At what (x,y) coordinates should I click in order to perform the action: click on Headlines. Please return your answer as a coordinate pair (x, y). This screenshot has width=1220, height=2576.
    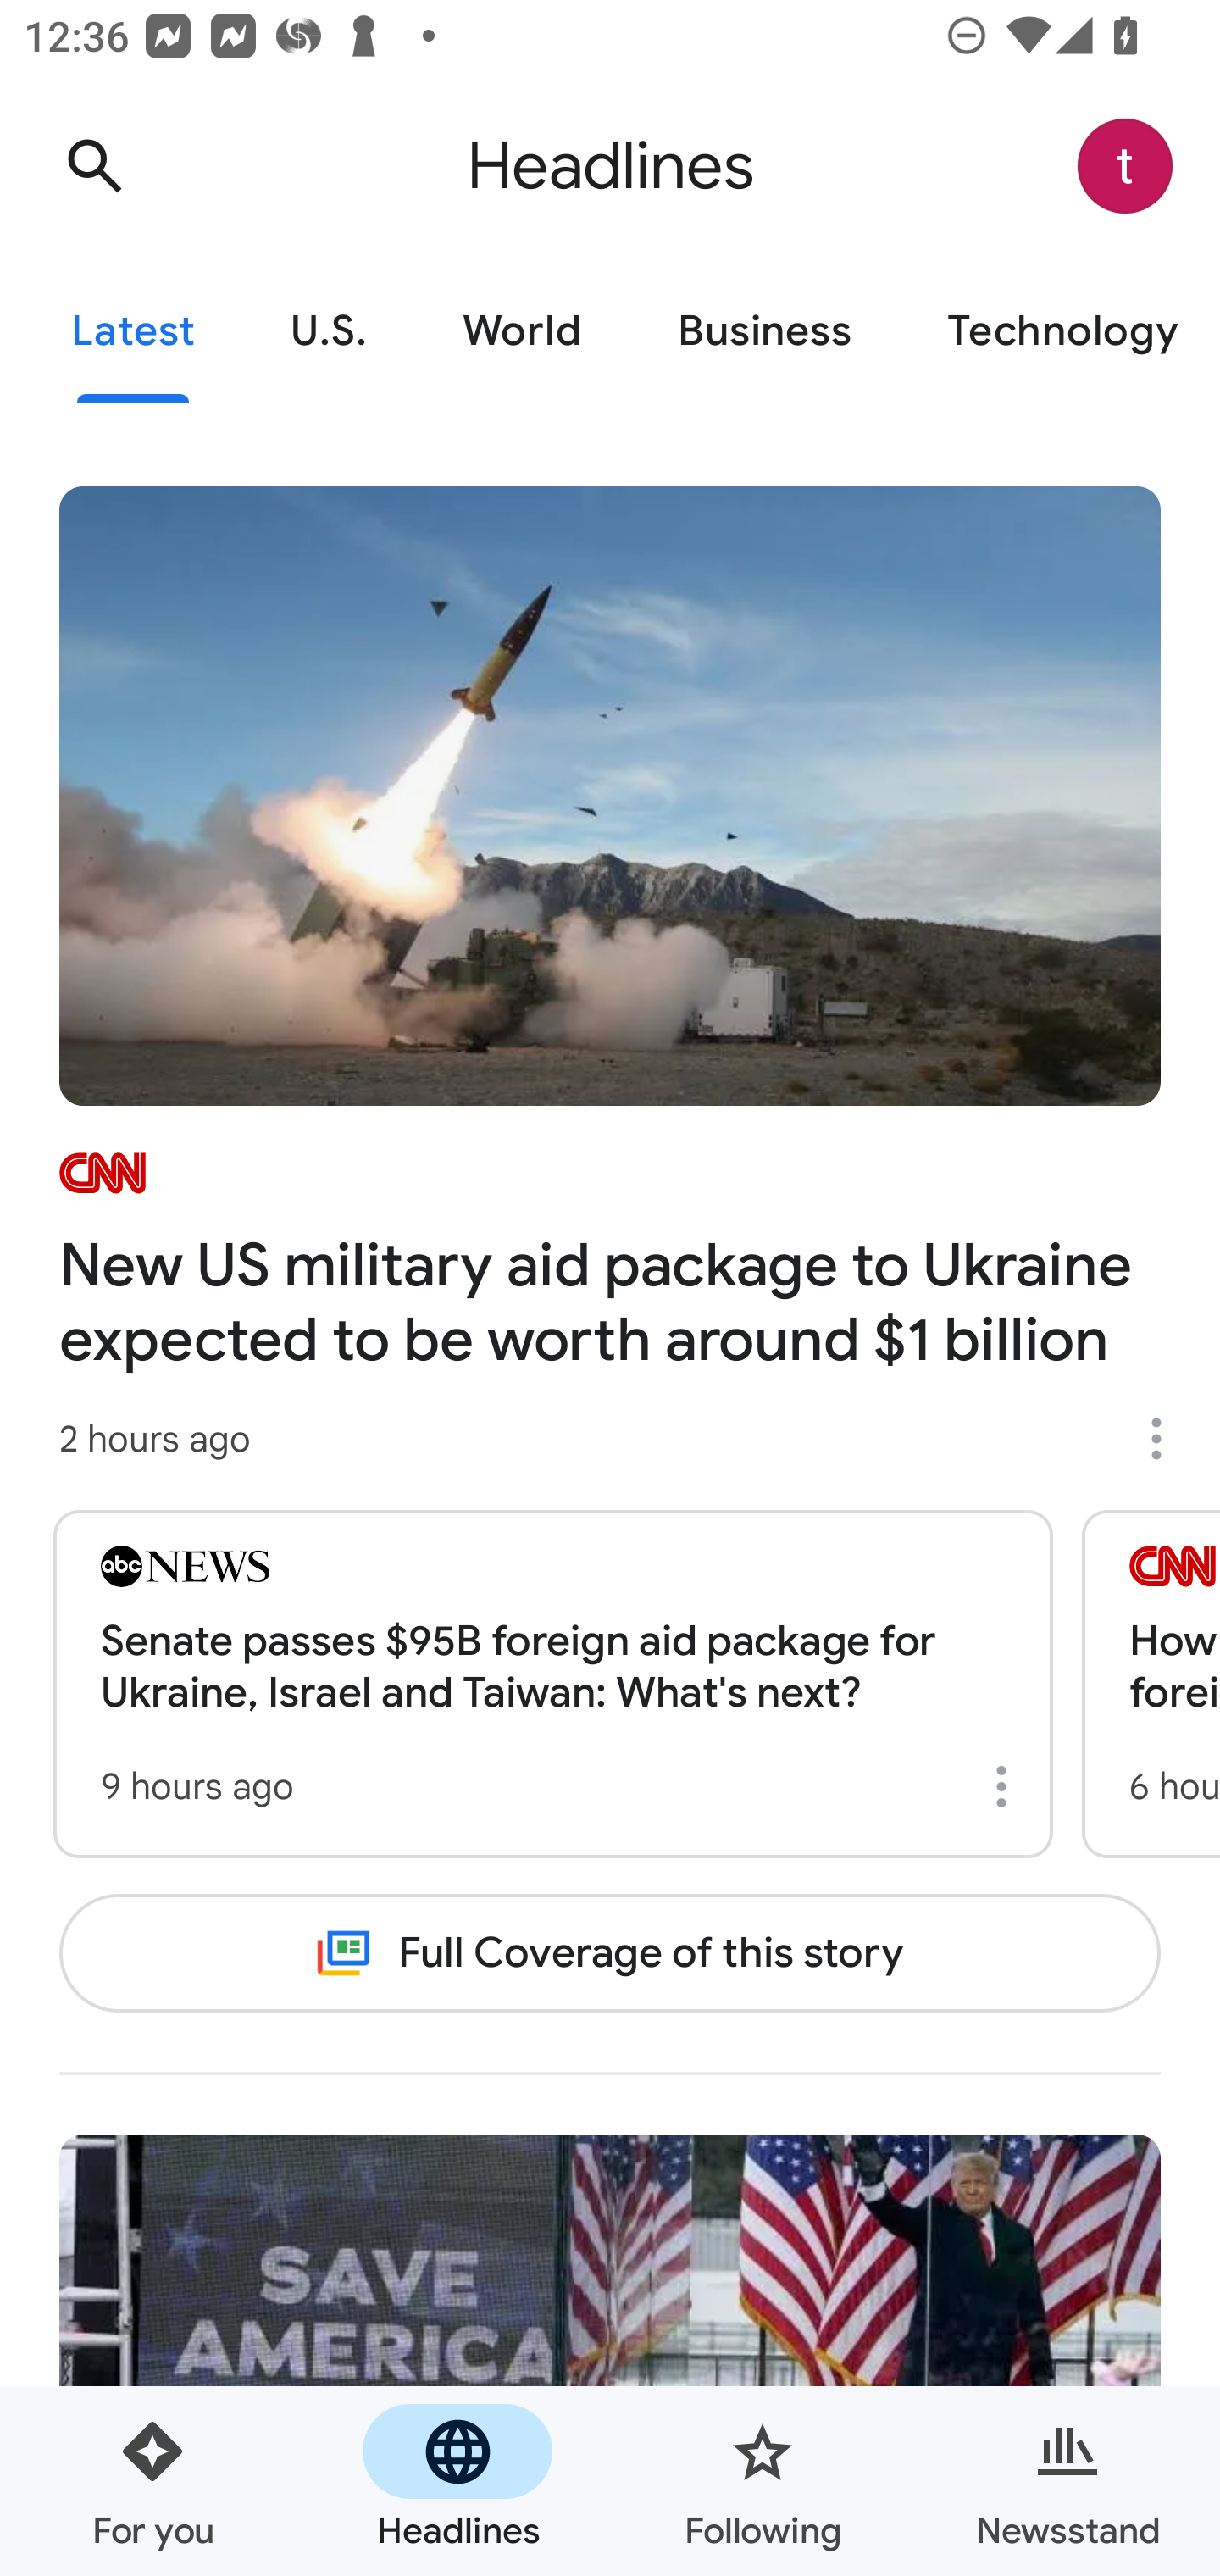
    Looking at the image, I should click on (457, 2481).